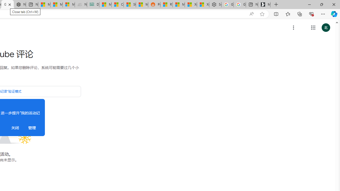 Image resolution: width=340 pixels, height=191 pixels. Describe the element at coordinates (142, 5) in the screenshot. I see `MSN` at that location.